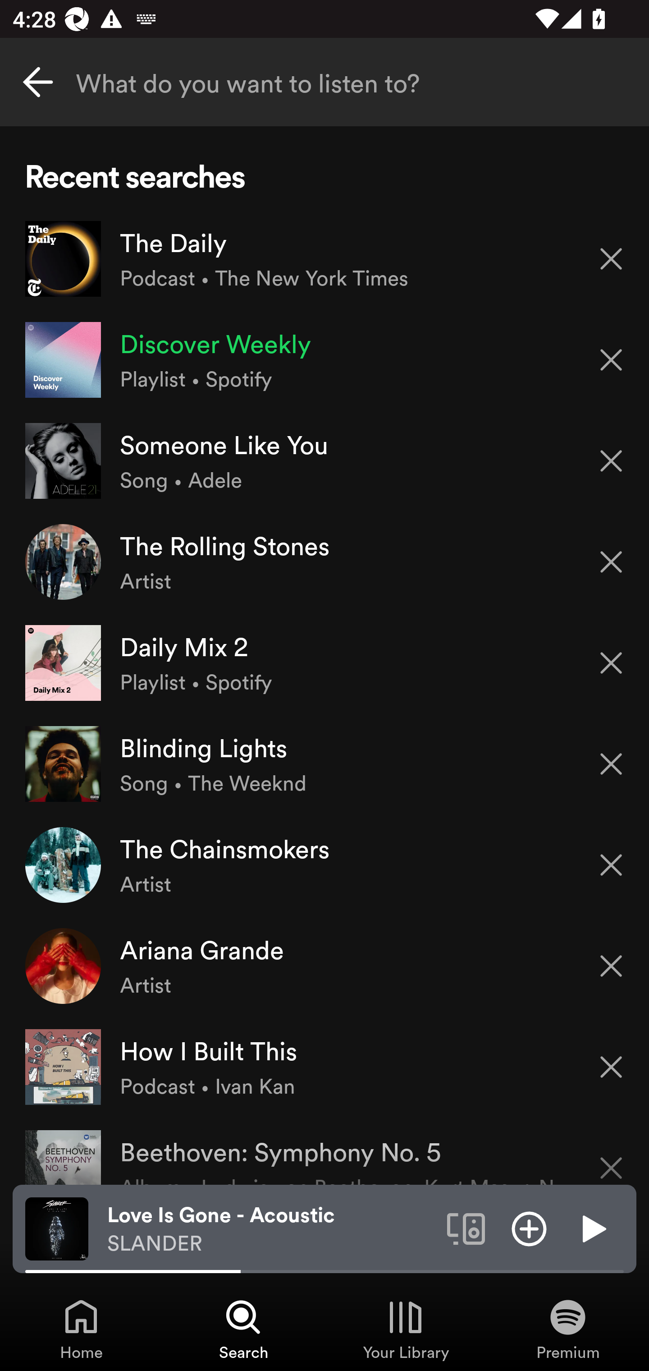  What do you see at coordinates (611, 258) in the screenshot?
I see `Remove` at bounding box center [611, 258].